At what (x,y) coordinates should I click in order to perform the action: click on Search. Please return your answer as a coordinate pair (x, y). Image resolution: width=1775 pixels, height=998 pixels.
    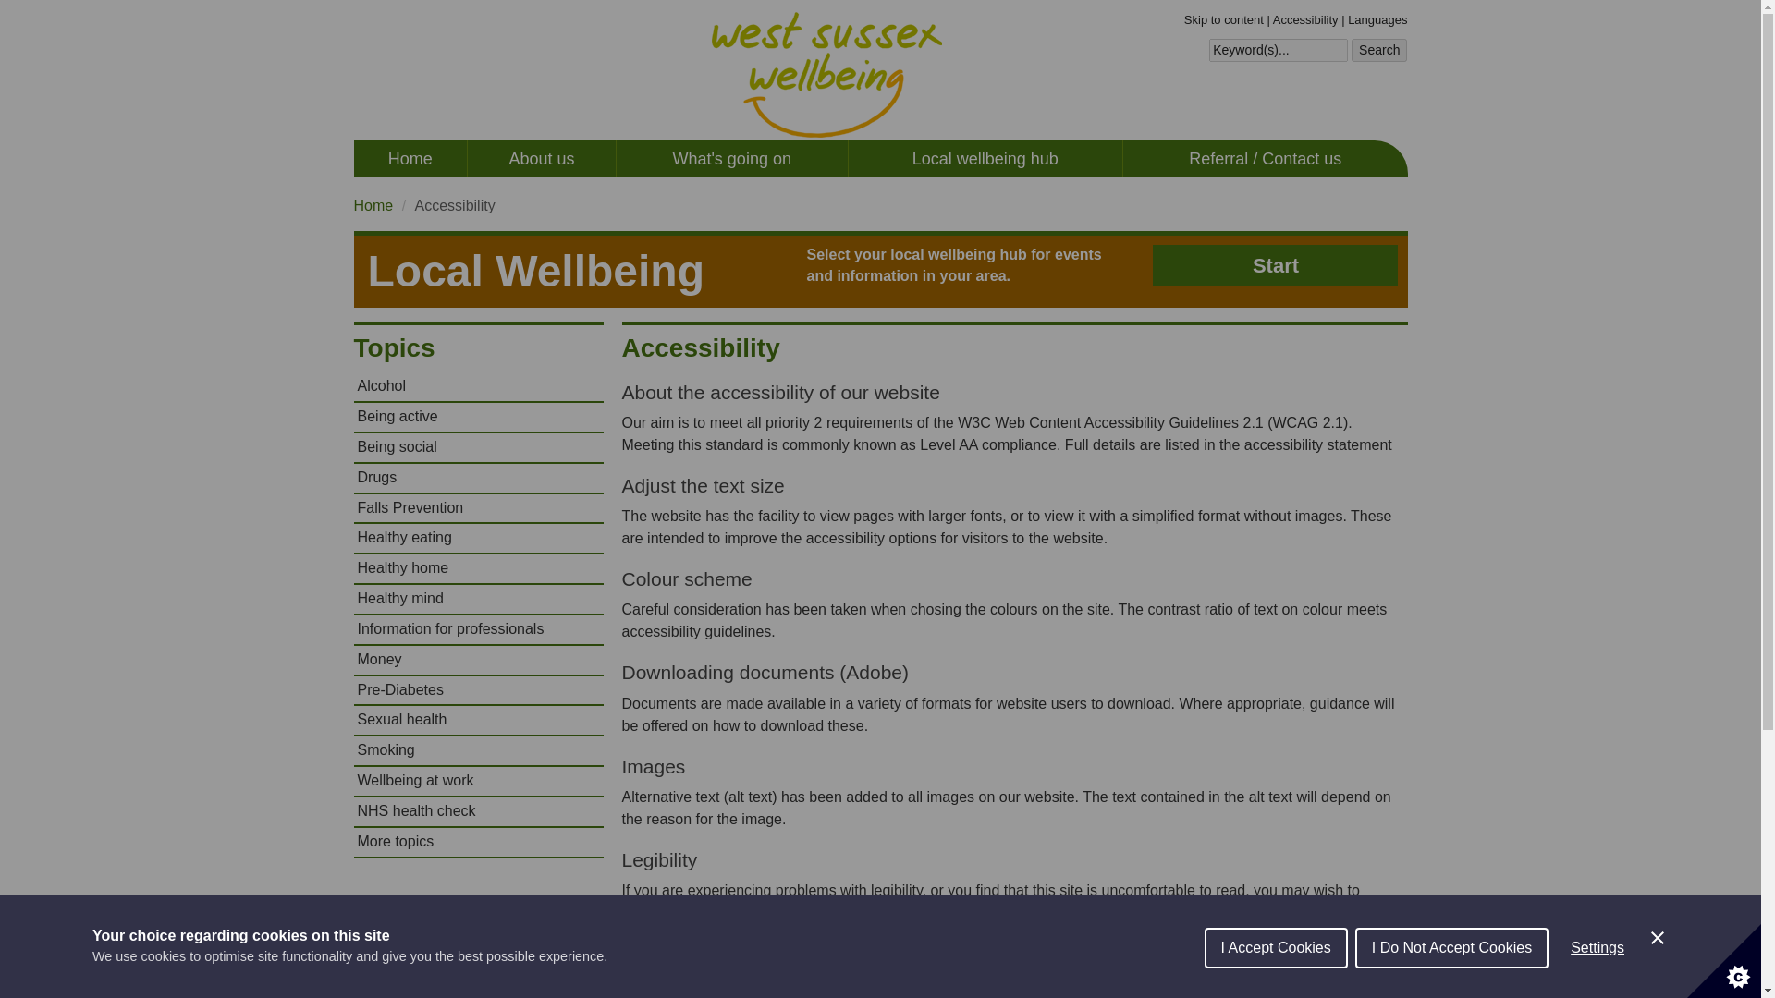
    Looking at the image, I should click on (1379, 51).